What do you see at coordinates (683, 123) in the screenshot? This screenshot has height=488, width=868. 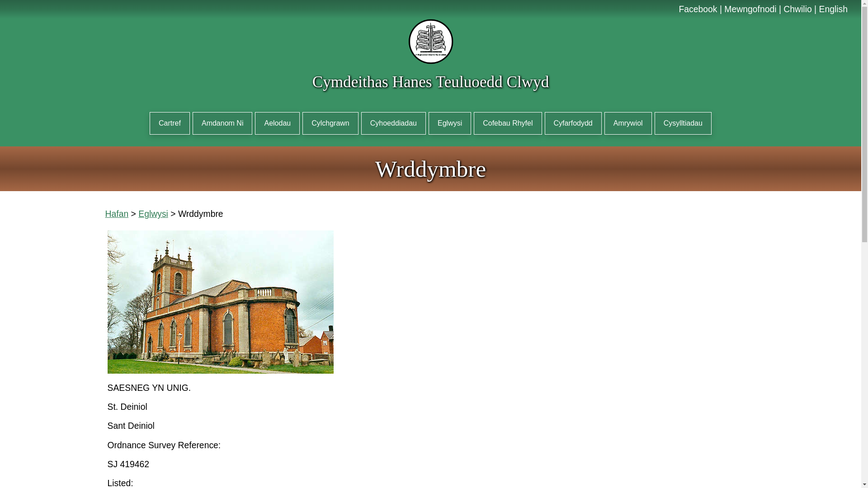 I see `Cysylltiadau` at bounding box center [683, 123].